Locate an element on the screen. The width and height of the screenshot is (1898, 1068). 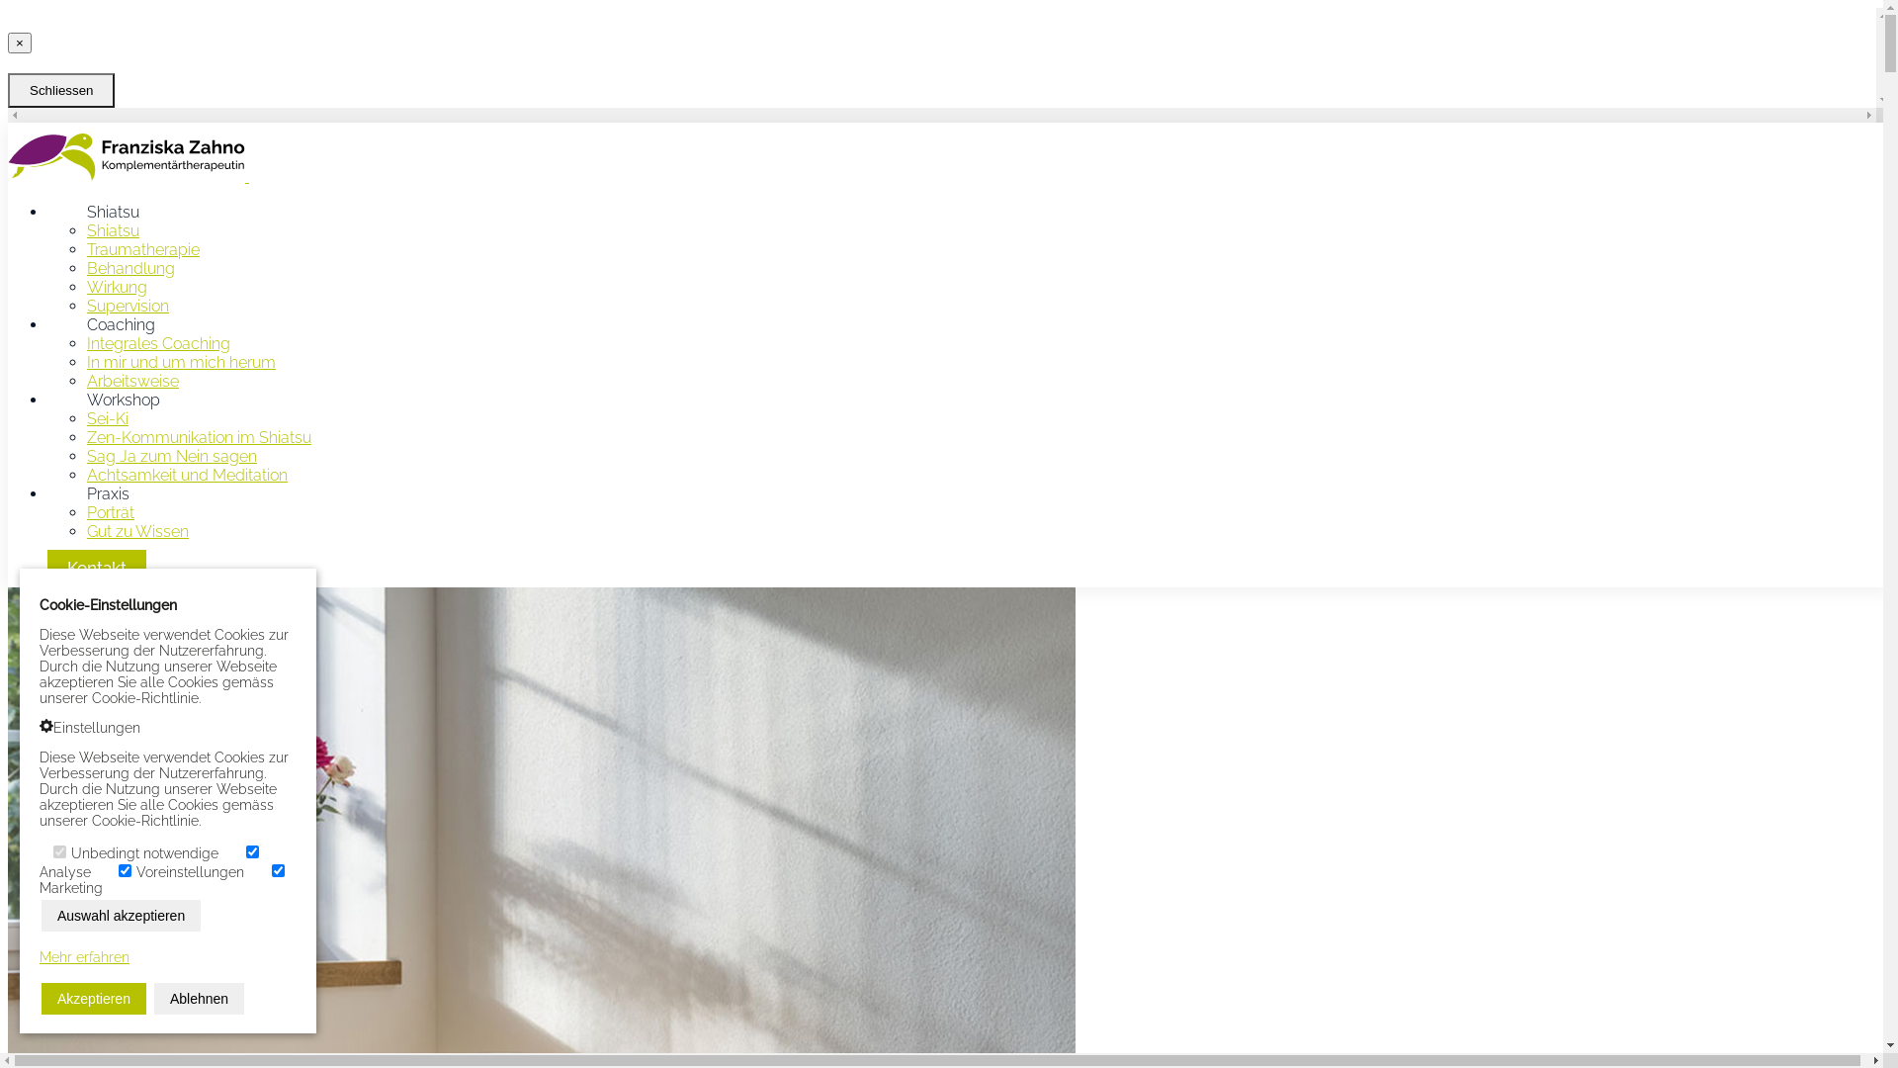
Zen-Kommunikation im Shiatsu is located at coordinates (200, 437).